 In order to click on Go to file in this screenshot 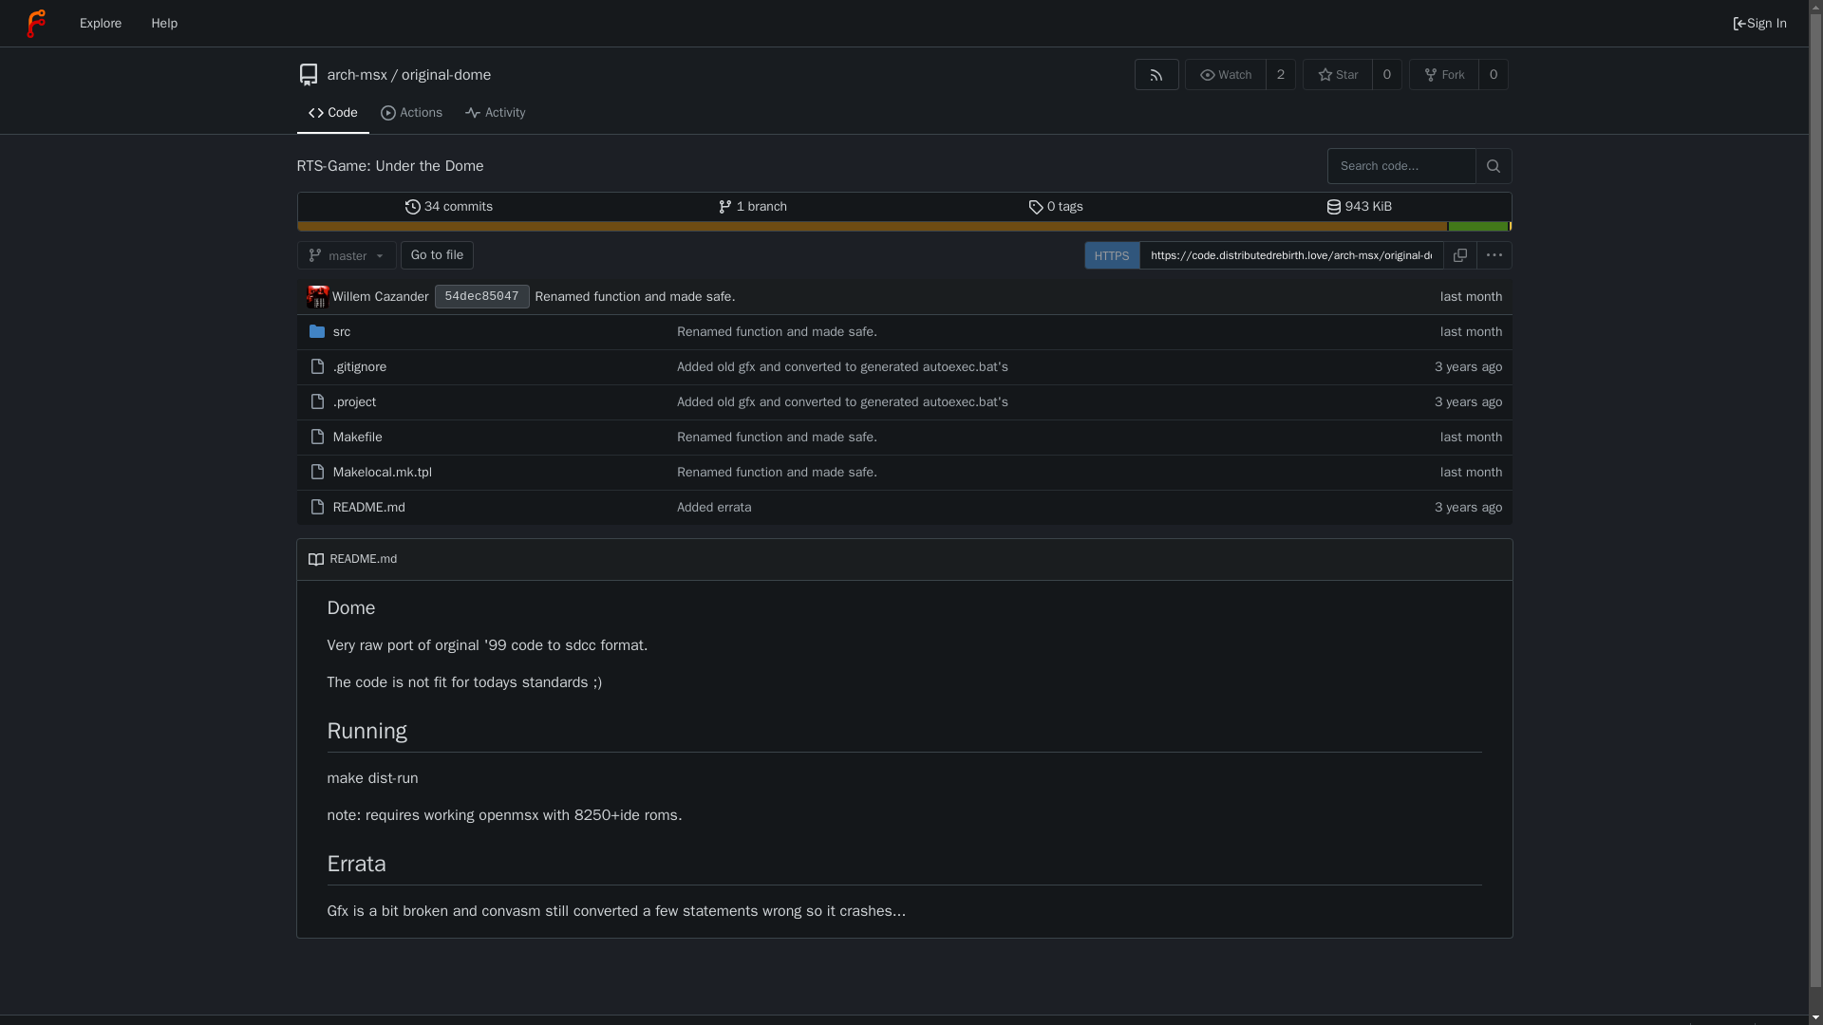, I will do `click(437, 254)`.